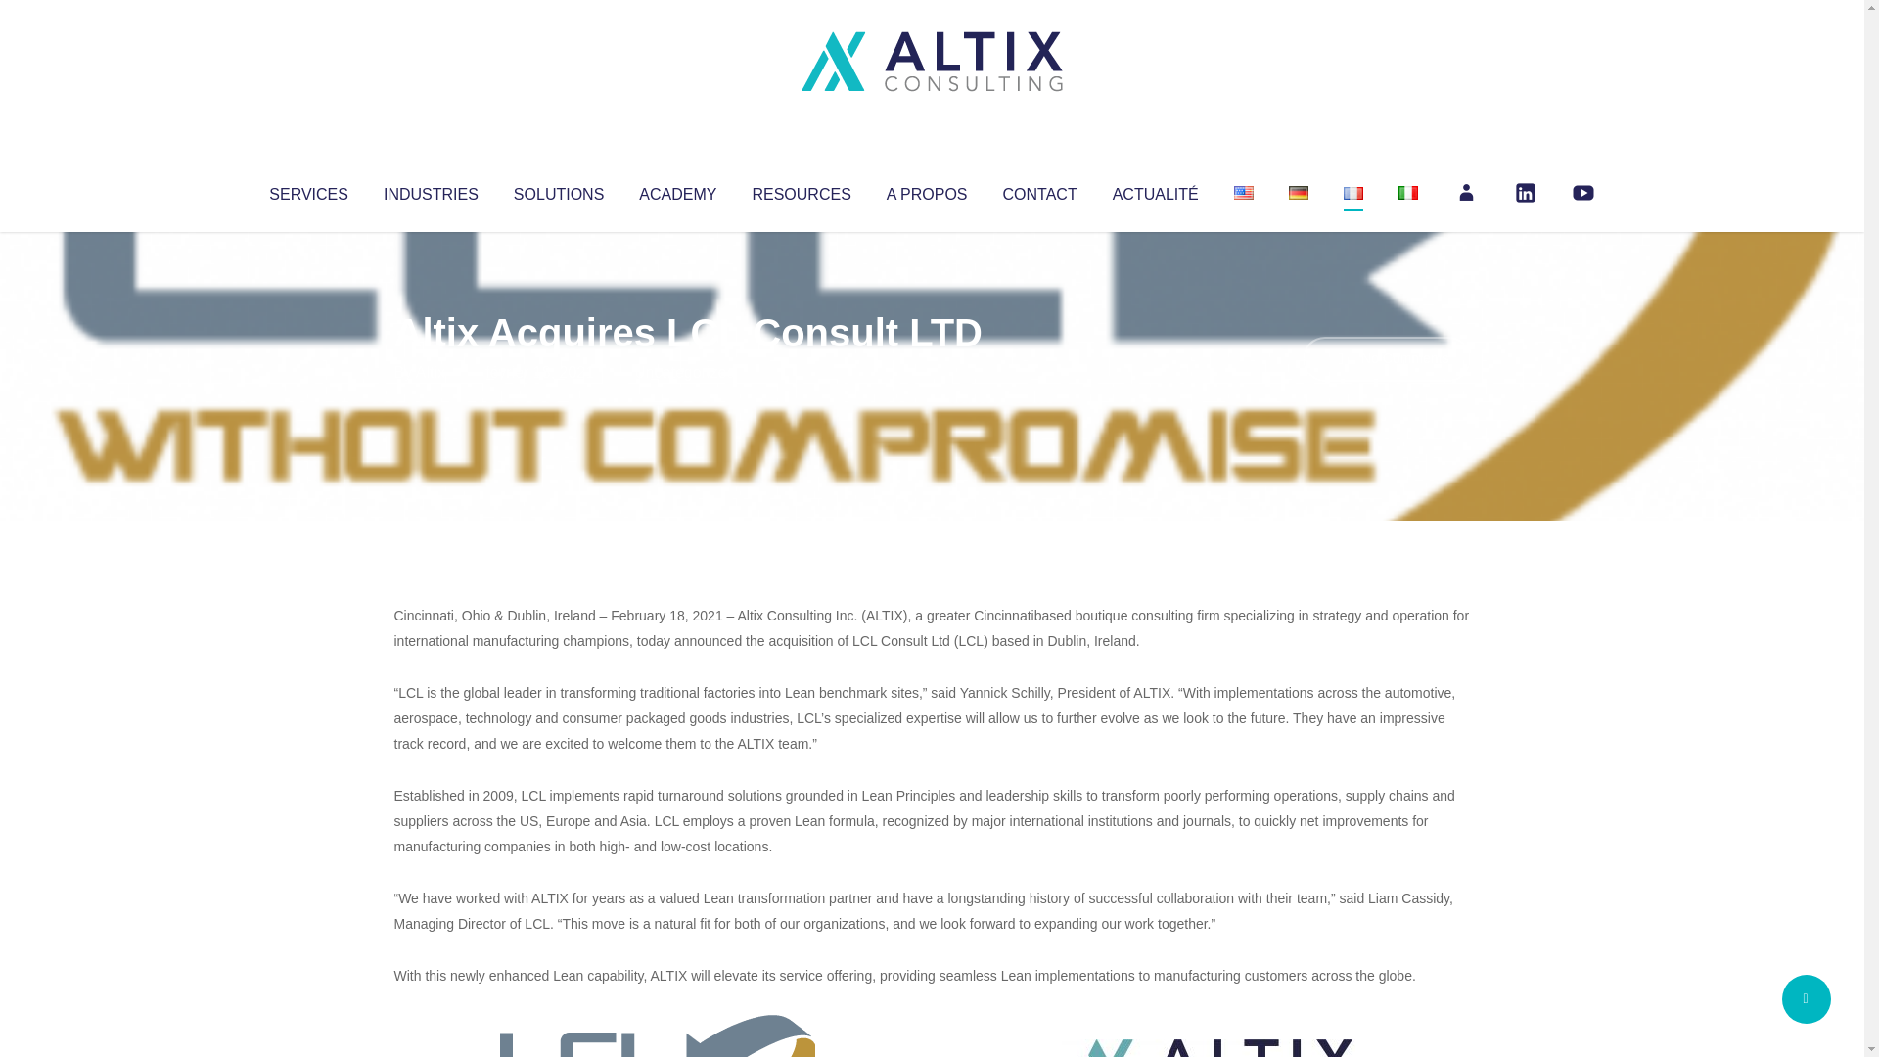  I want to click on A PROPOS, so click(927, 190).